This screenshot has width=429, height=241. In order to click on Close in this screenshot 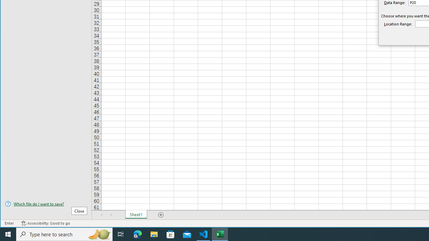, I will do `click(79, 211)`.